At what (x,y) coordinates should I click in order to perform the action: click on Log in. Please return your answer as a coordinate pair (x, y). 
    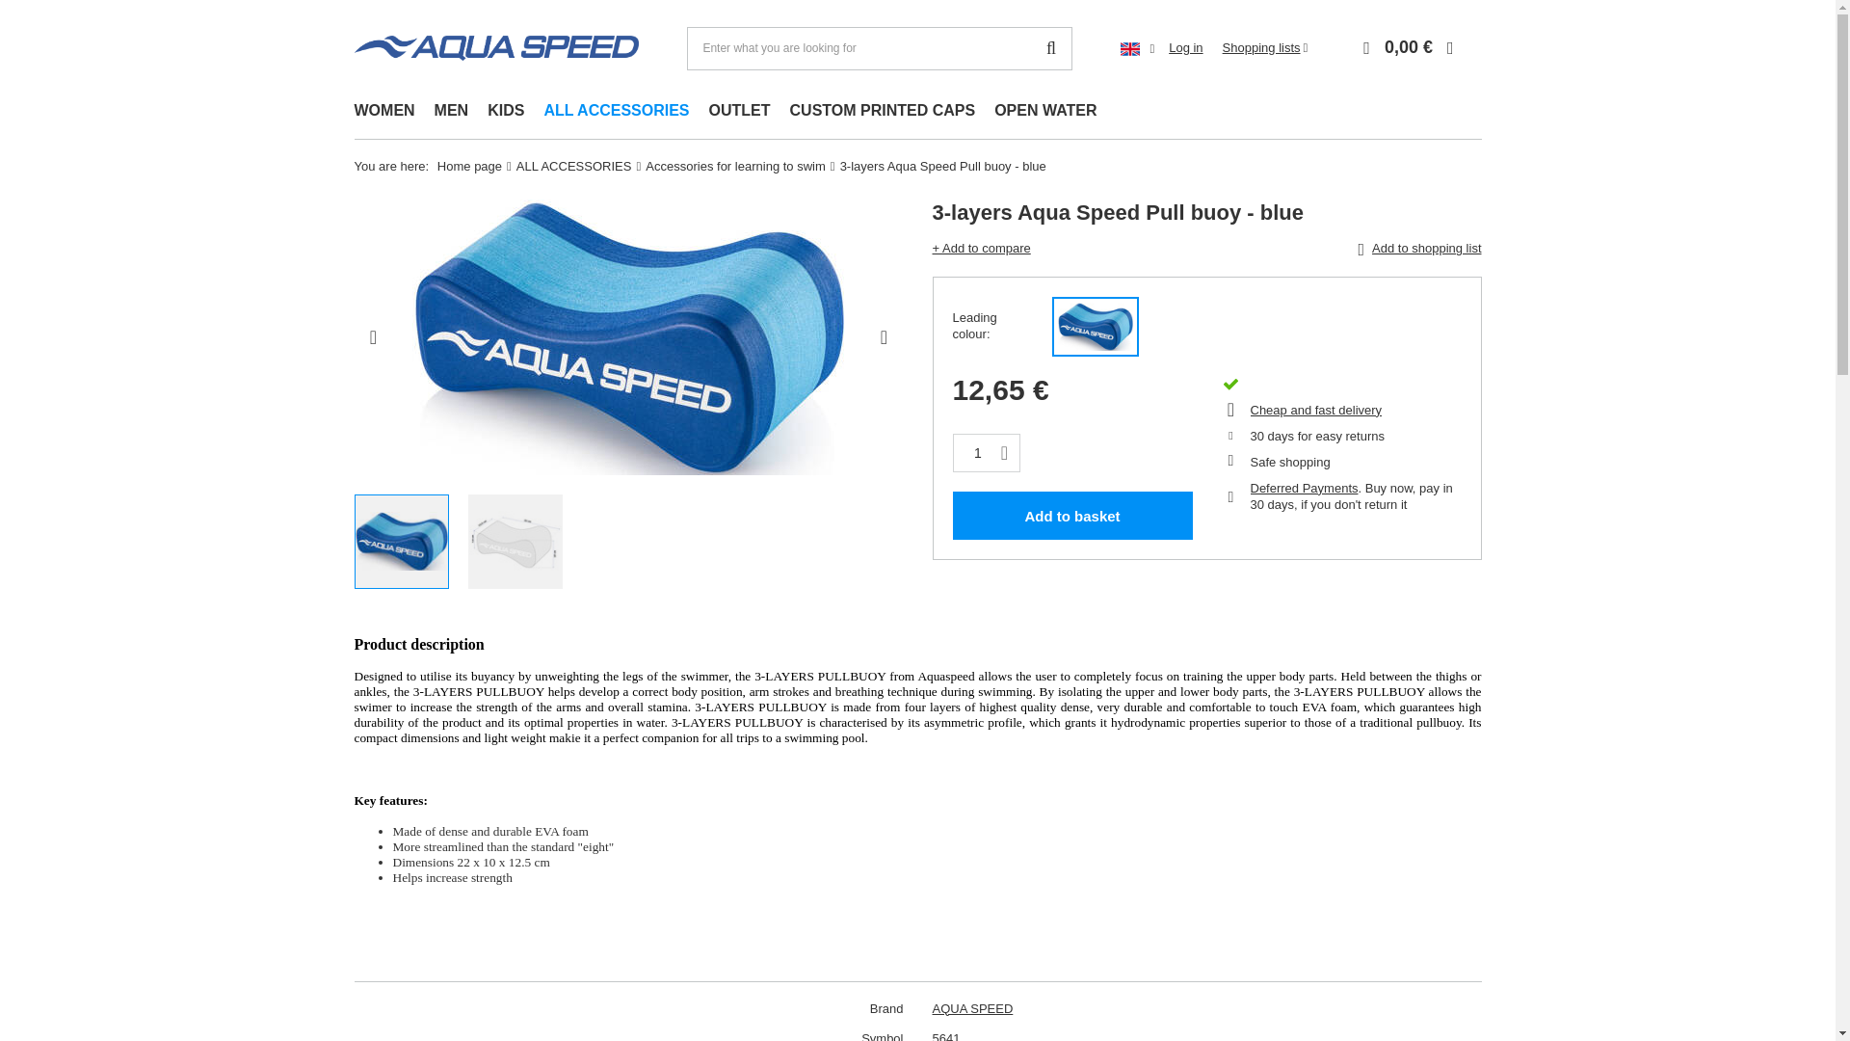
    Looking at the image, I should click on (1185, 48).